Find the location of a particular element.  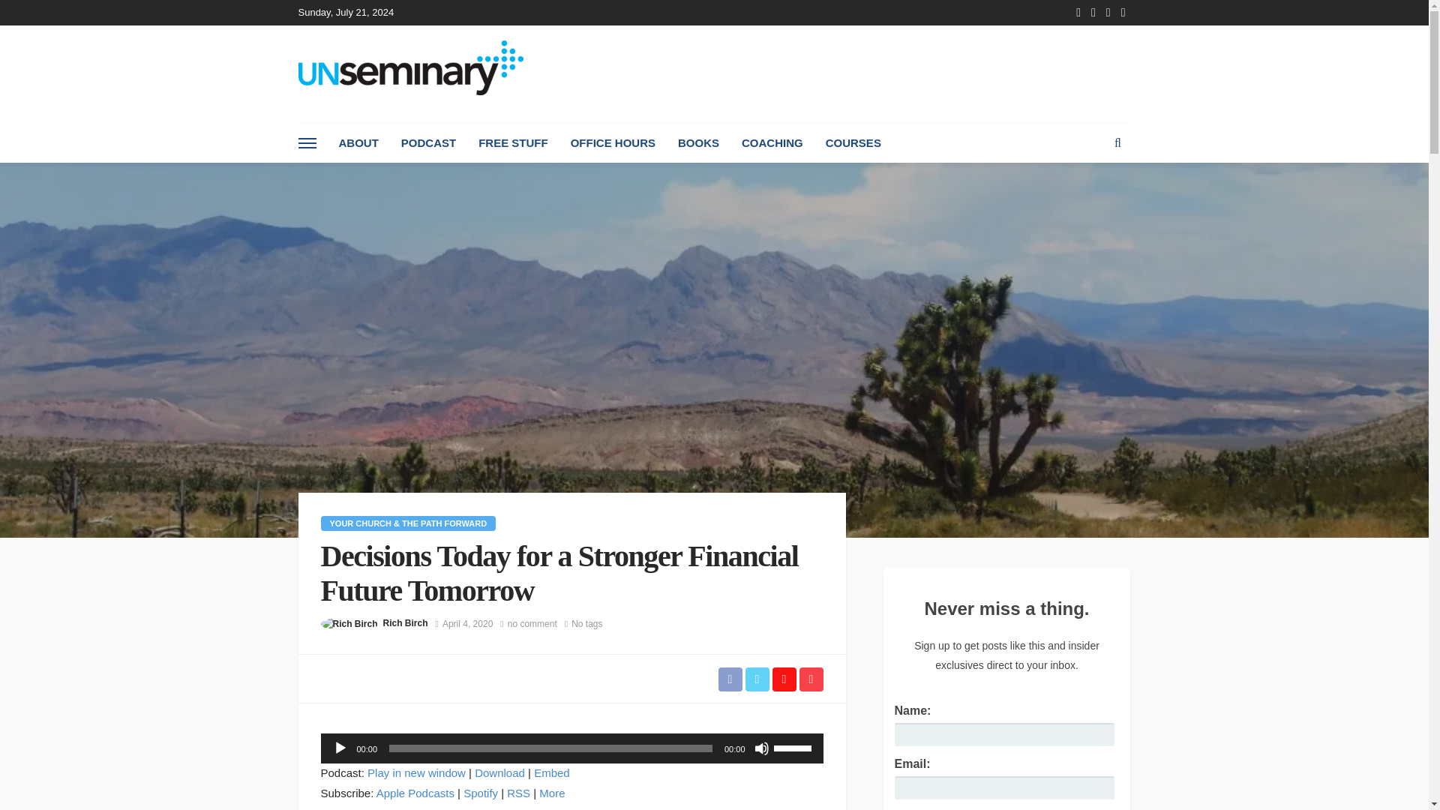

RSS is located at coordinates (517, 792).